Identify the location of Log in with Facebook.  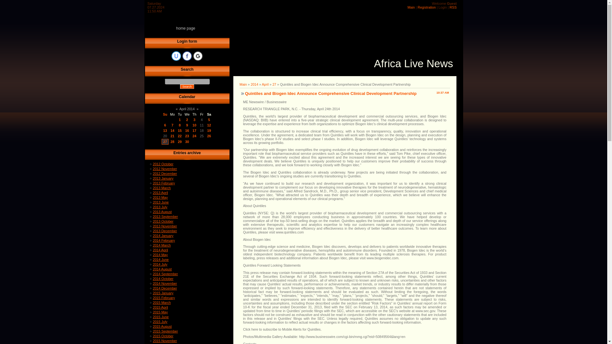
(187, 56).